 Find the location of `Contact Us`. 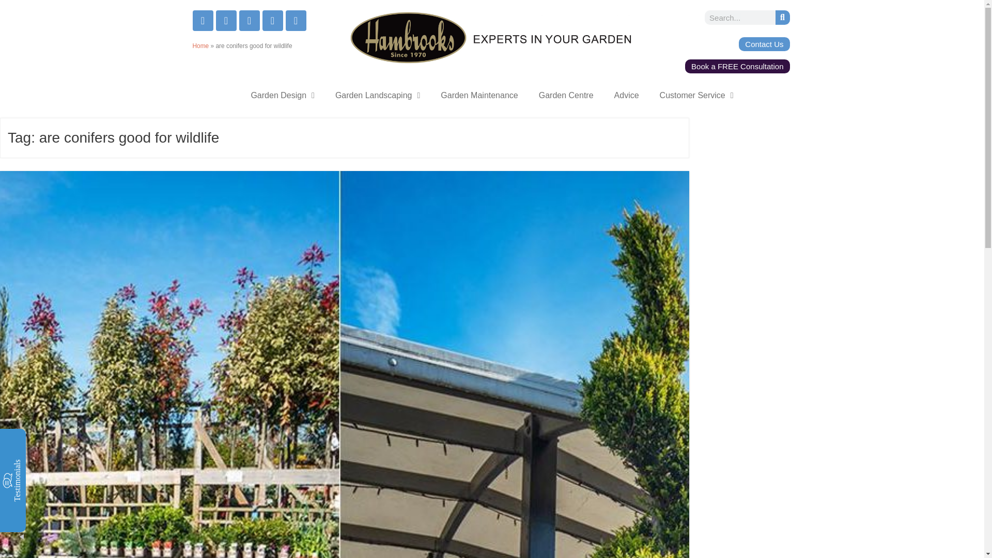

Contact Us is located at coordinates (764, 44).